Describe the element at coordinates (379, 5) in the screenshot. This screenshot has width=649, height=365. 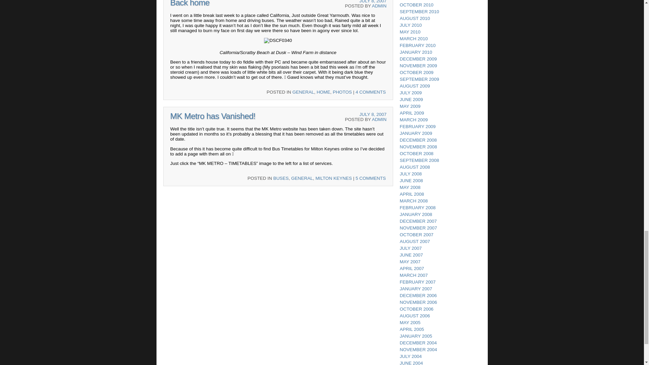
I see `ADMIN` at that location.